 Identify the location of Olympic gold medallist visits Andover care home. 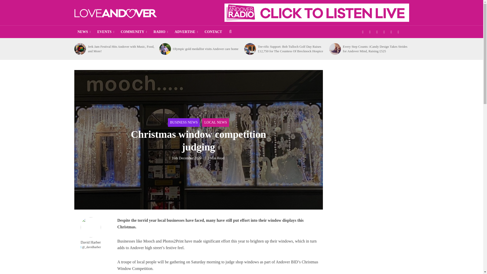
(165, 49).